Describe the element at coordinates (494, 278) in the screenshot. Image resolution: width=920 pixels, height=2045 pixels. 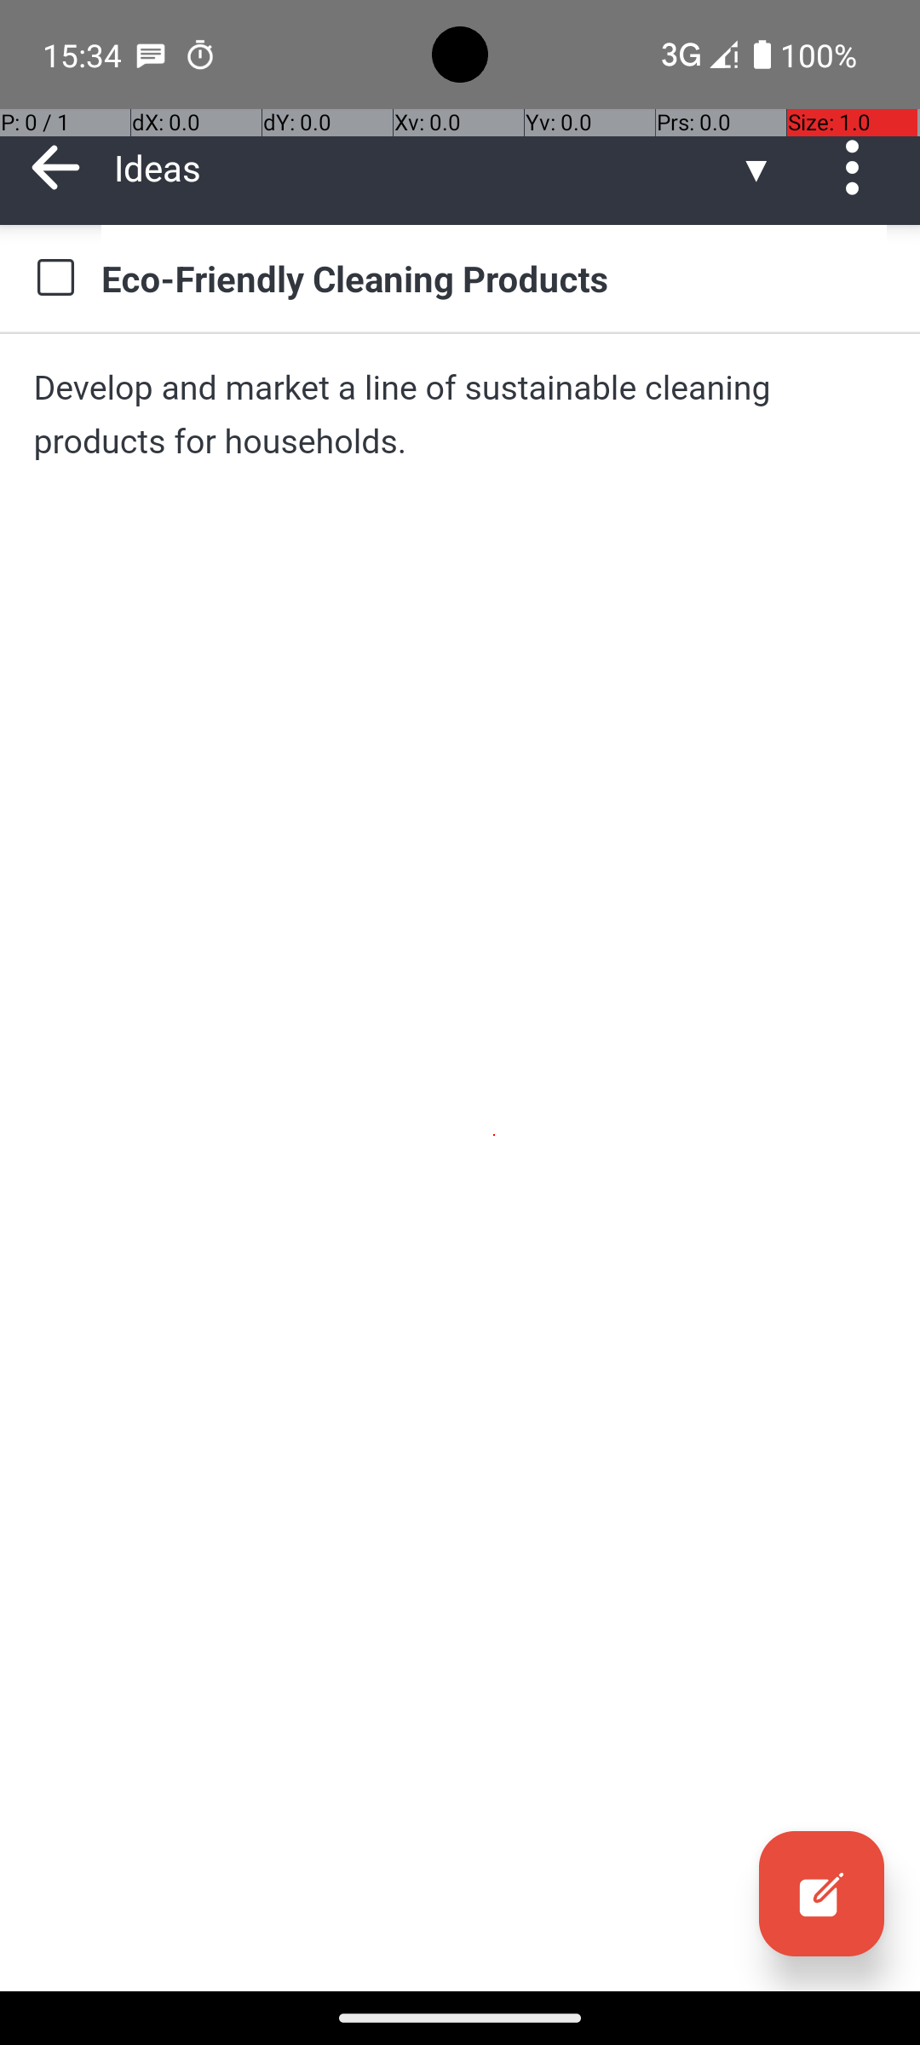
I see `Eco-Friendly Cleaning Products` at that location.